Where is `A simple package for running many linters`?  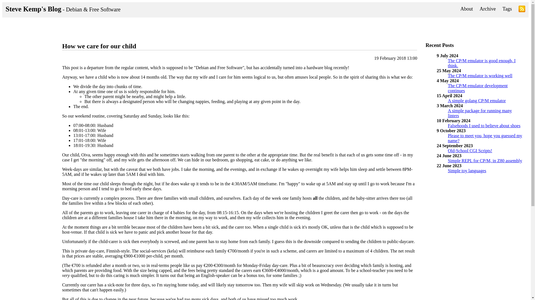
A simple package for running many linters is located at coordinates (480, 113).